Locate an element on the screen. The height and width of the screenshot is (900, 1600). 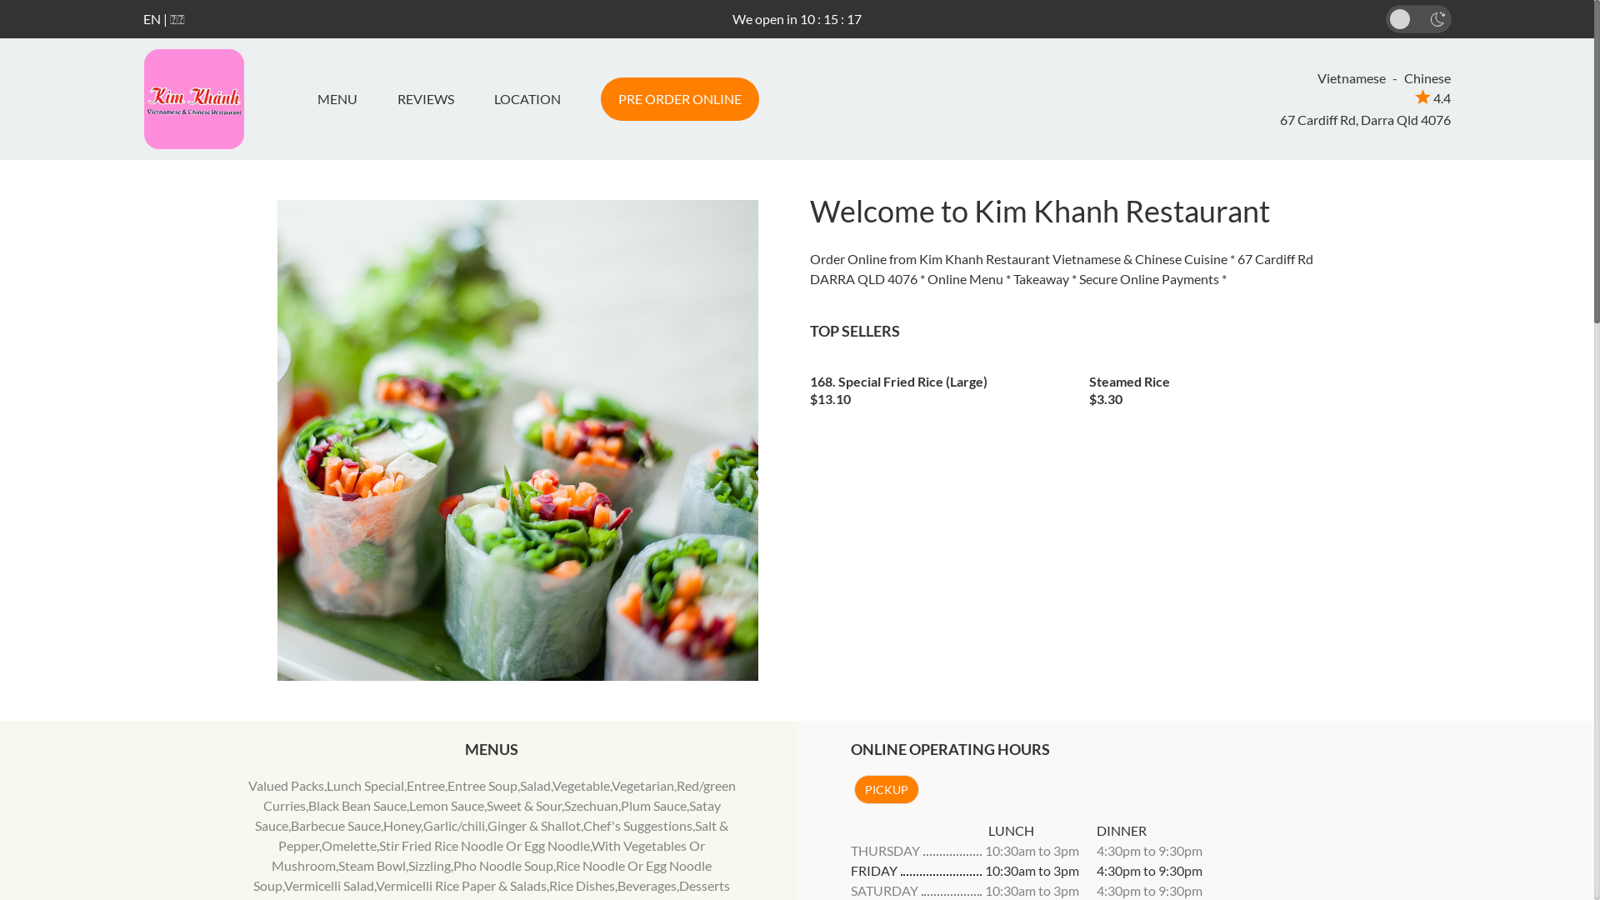
EN is located at coordinates (152, 18).